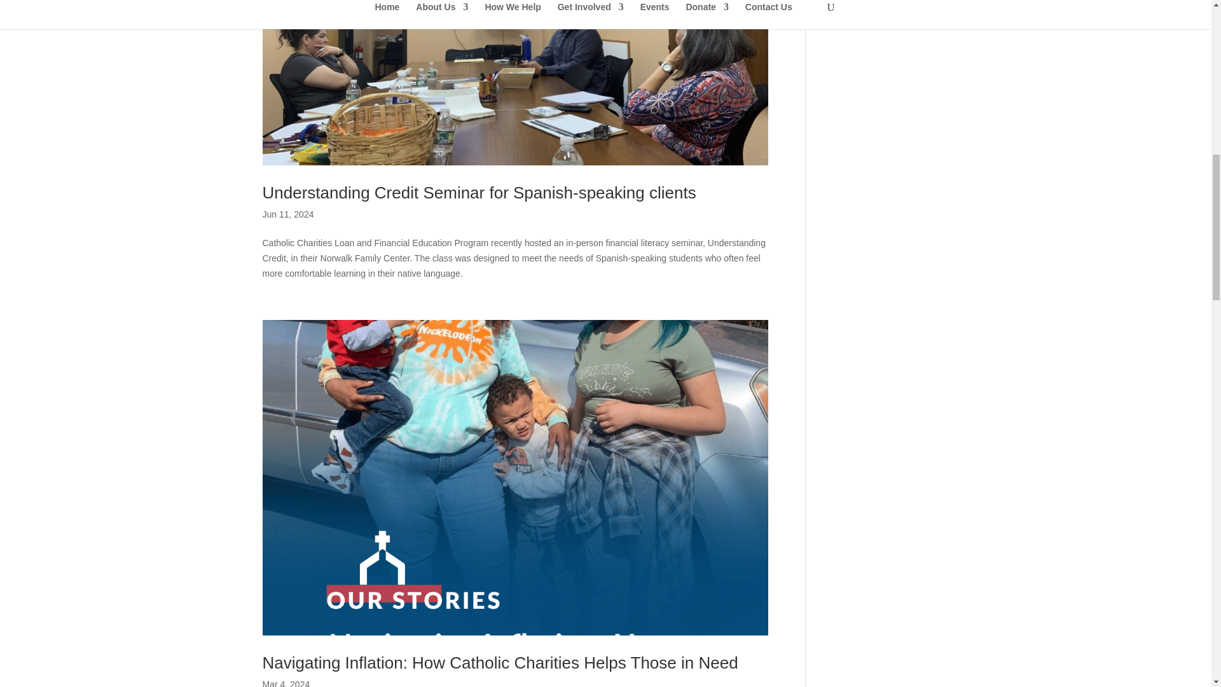 This screenshot has height=687, width=1221. Describe the element at coordinates (479, 192) in the screenshot. I see `Understanding Credit Seminar for Spanish-speaking clients` at that location.